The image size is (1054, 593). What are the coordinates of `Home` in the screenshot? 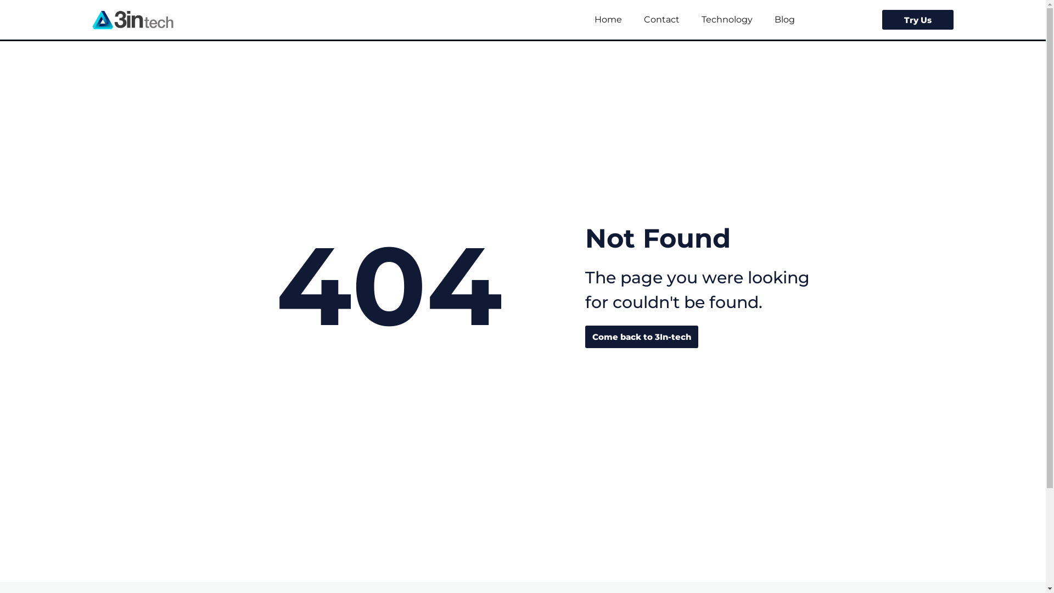 It's located at (608, 20).